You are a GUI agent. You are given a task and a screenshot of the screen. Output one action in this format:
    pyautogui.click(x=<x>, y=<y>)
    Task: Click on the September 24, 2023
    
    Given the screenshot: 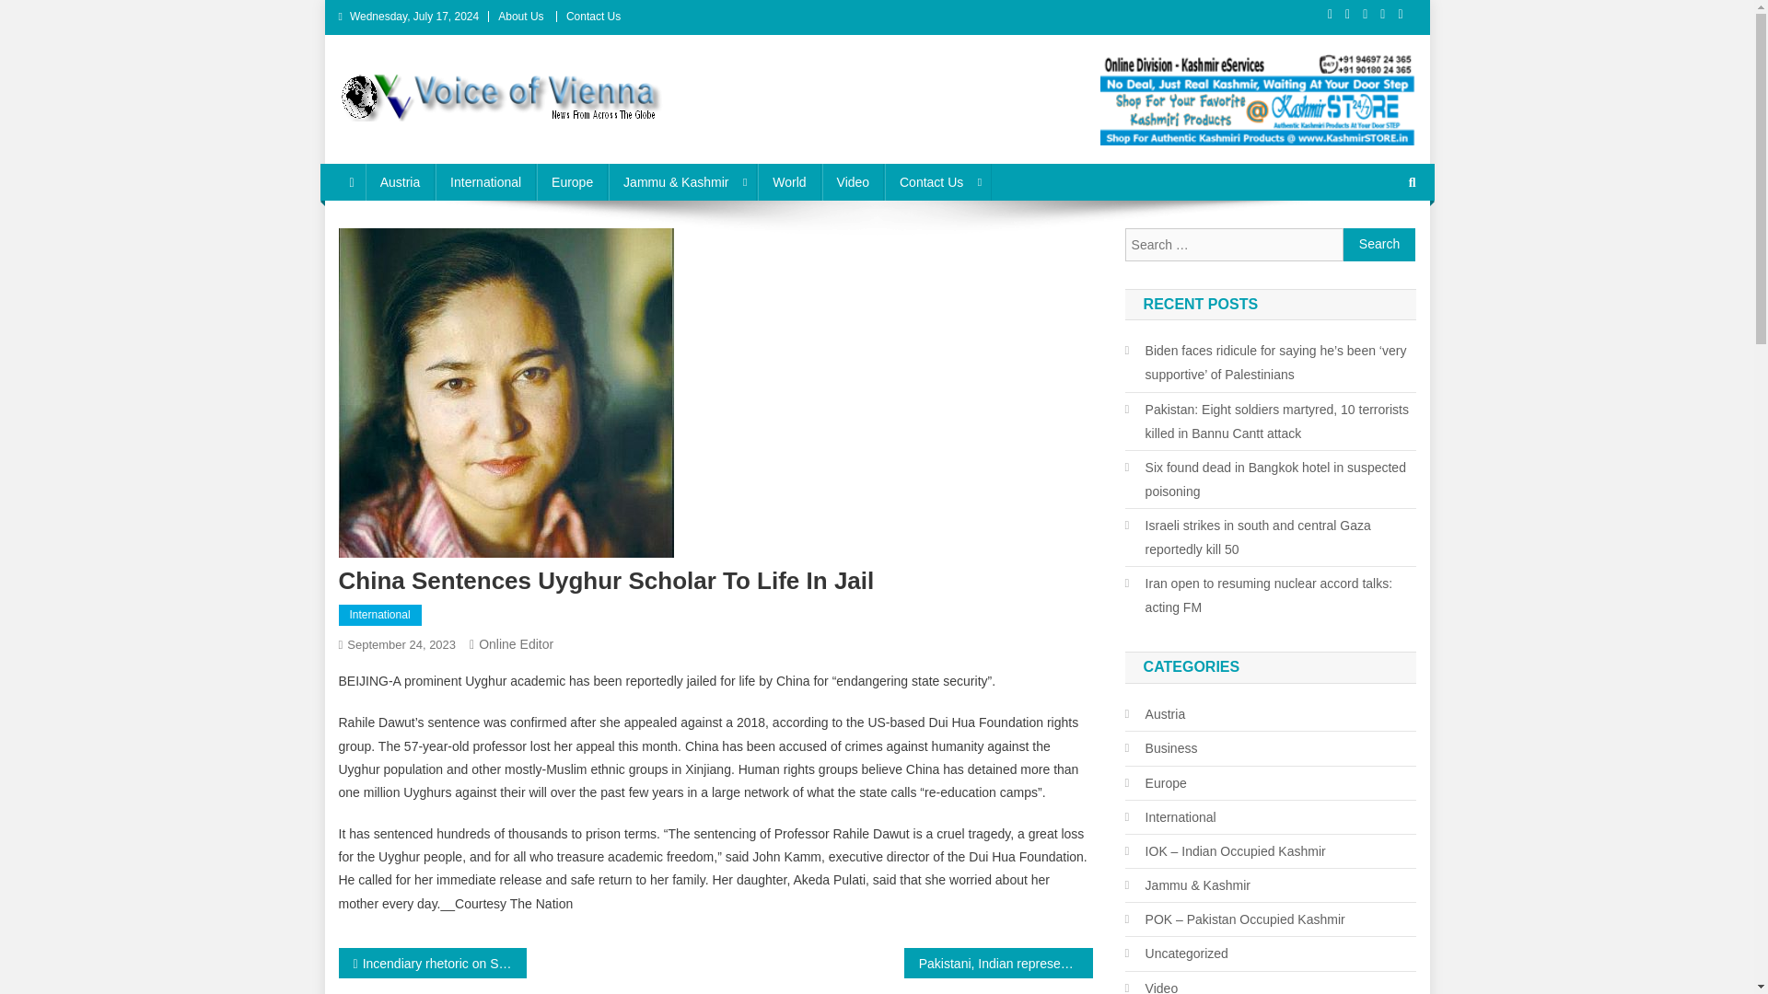 What is the action you would take?
    pyautogui.click(x=401, y=644)
    